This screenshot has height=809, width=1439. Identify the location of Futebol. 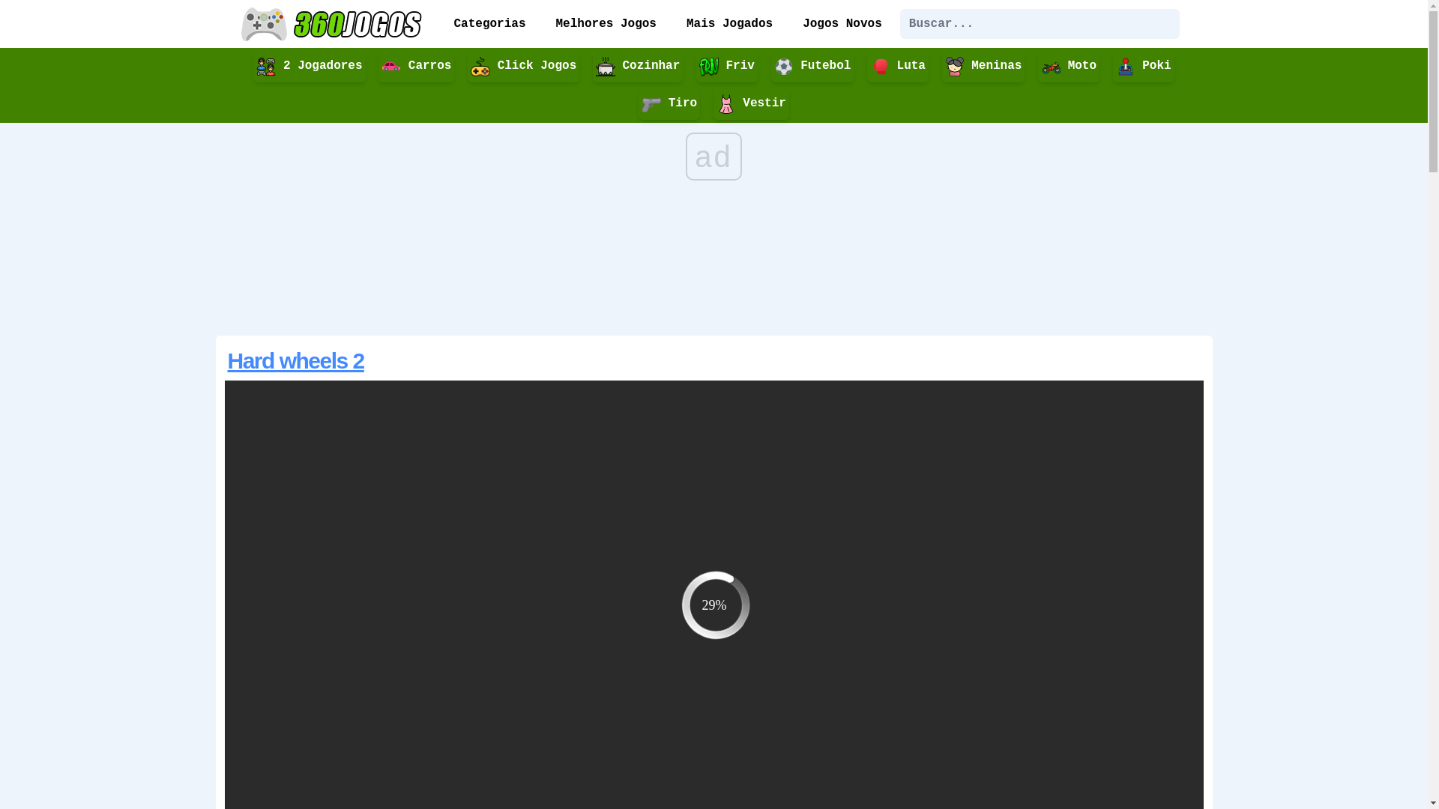
(812, 67).